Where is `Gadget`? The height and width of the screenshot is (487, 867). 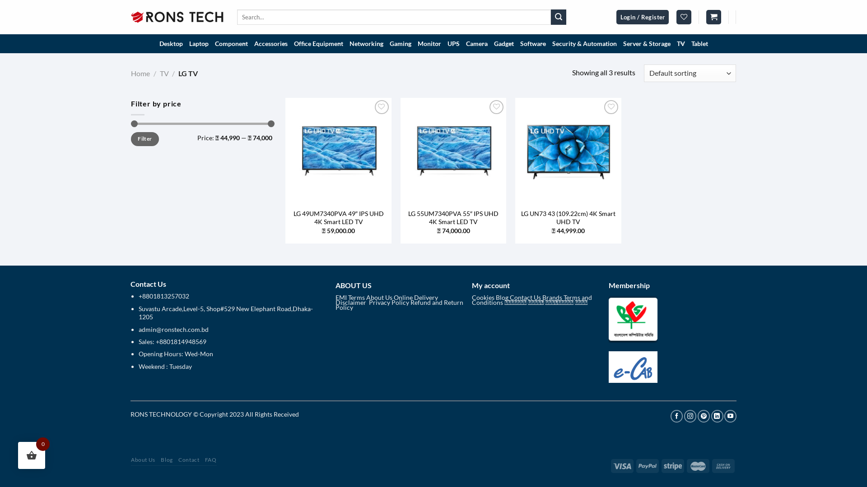 Gadget is located at coordinates (503, 44).